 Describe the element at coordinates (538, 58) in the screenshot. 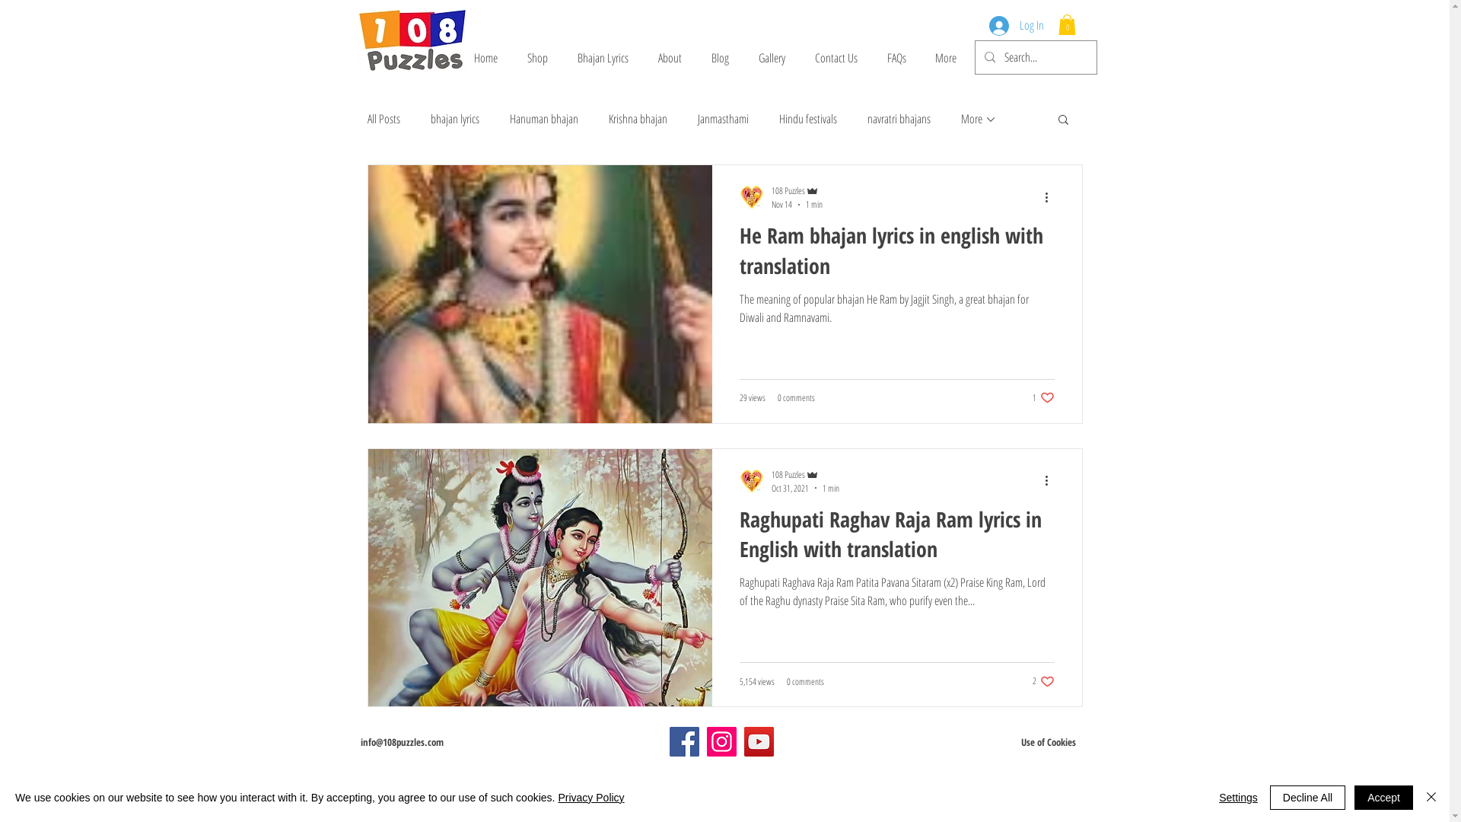

I see `Shop` at that location.